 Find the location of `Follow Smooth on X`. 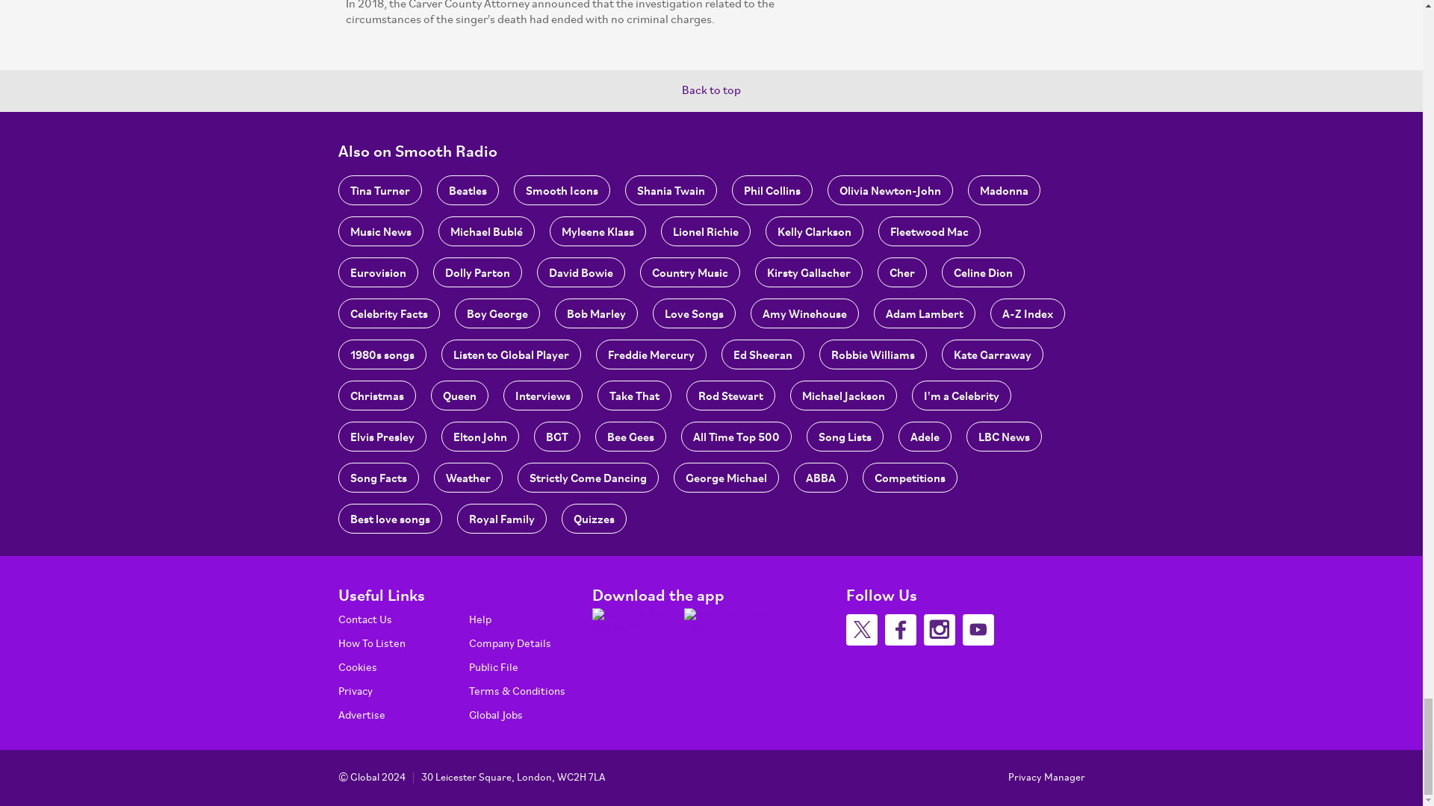

Follow Smooth on X is located at coordinates (860, 630).